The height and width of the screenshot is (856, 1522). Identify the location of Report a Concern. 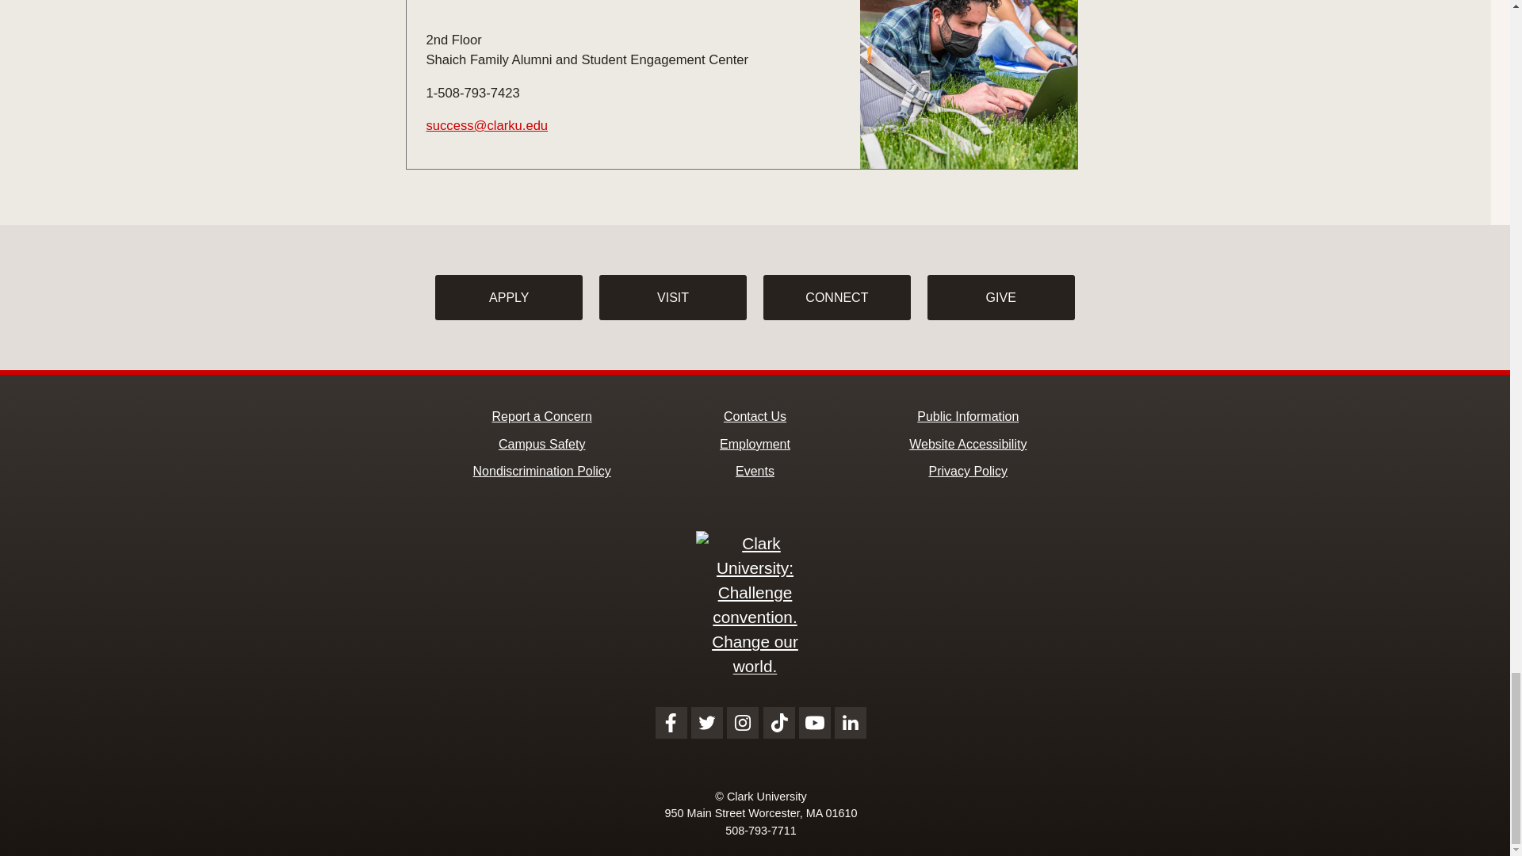
(541, 416).